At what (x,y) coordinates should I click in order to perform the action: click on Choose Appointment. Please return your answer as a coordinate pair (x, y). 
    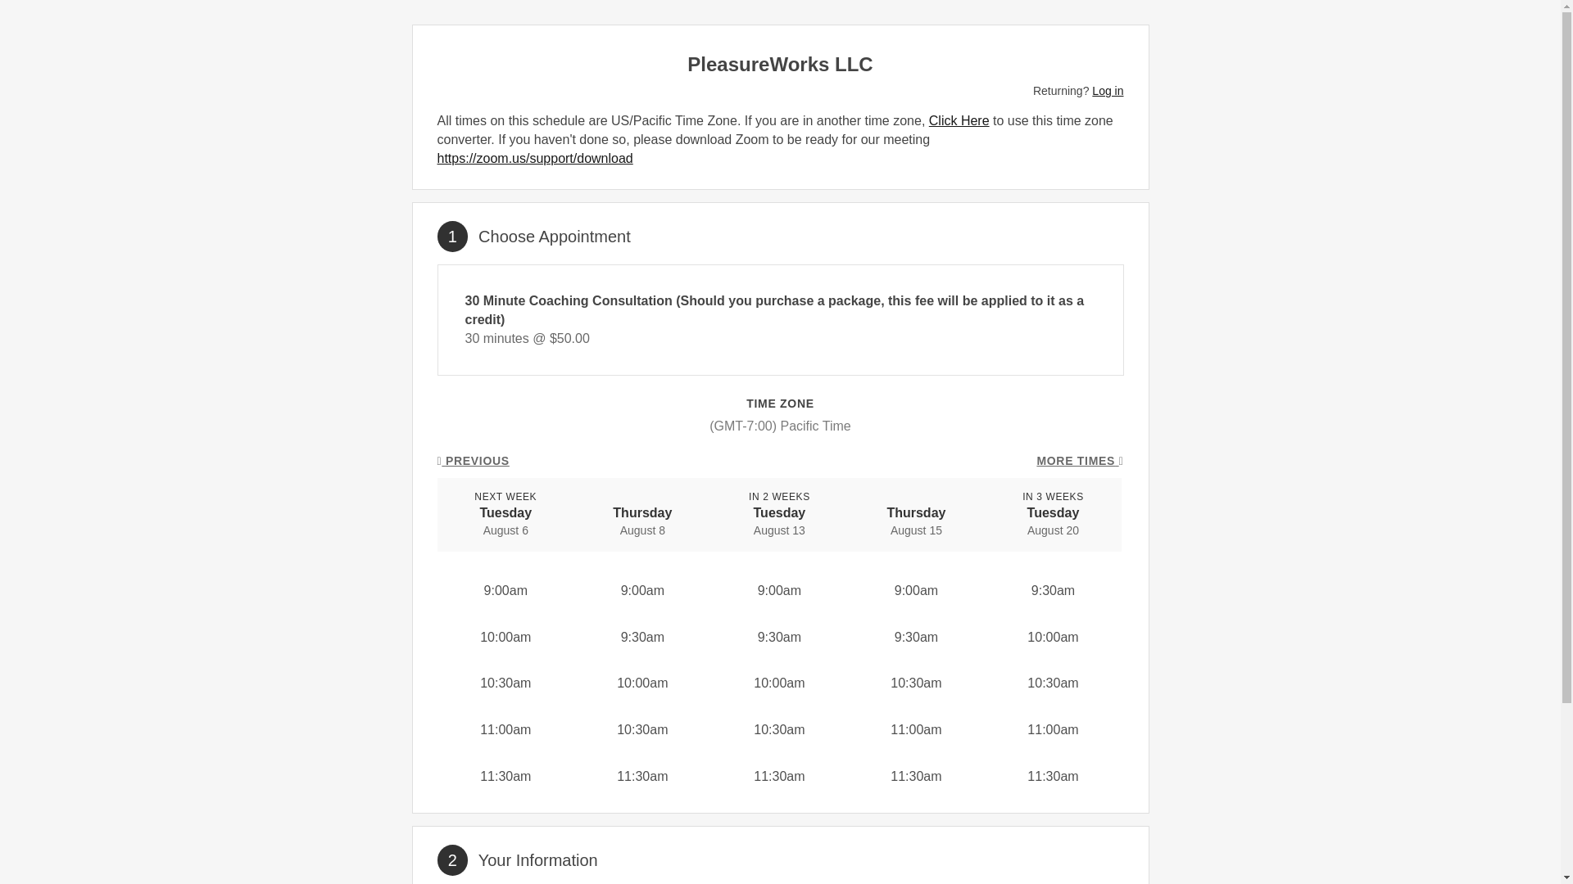
    Looking at the image, I should click on (554, 236).